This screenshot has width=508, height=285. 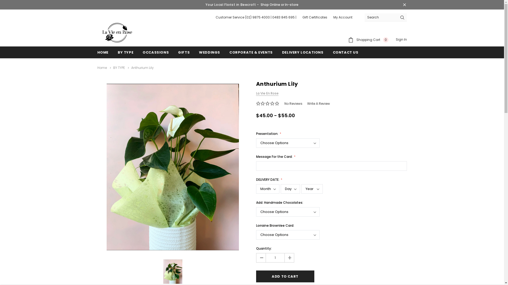 I want to click on La Vie en Rose Florist, so click(x=117, y=33).